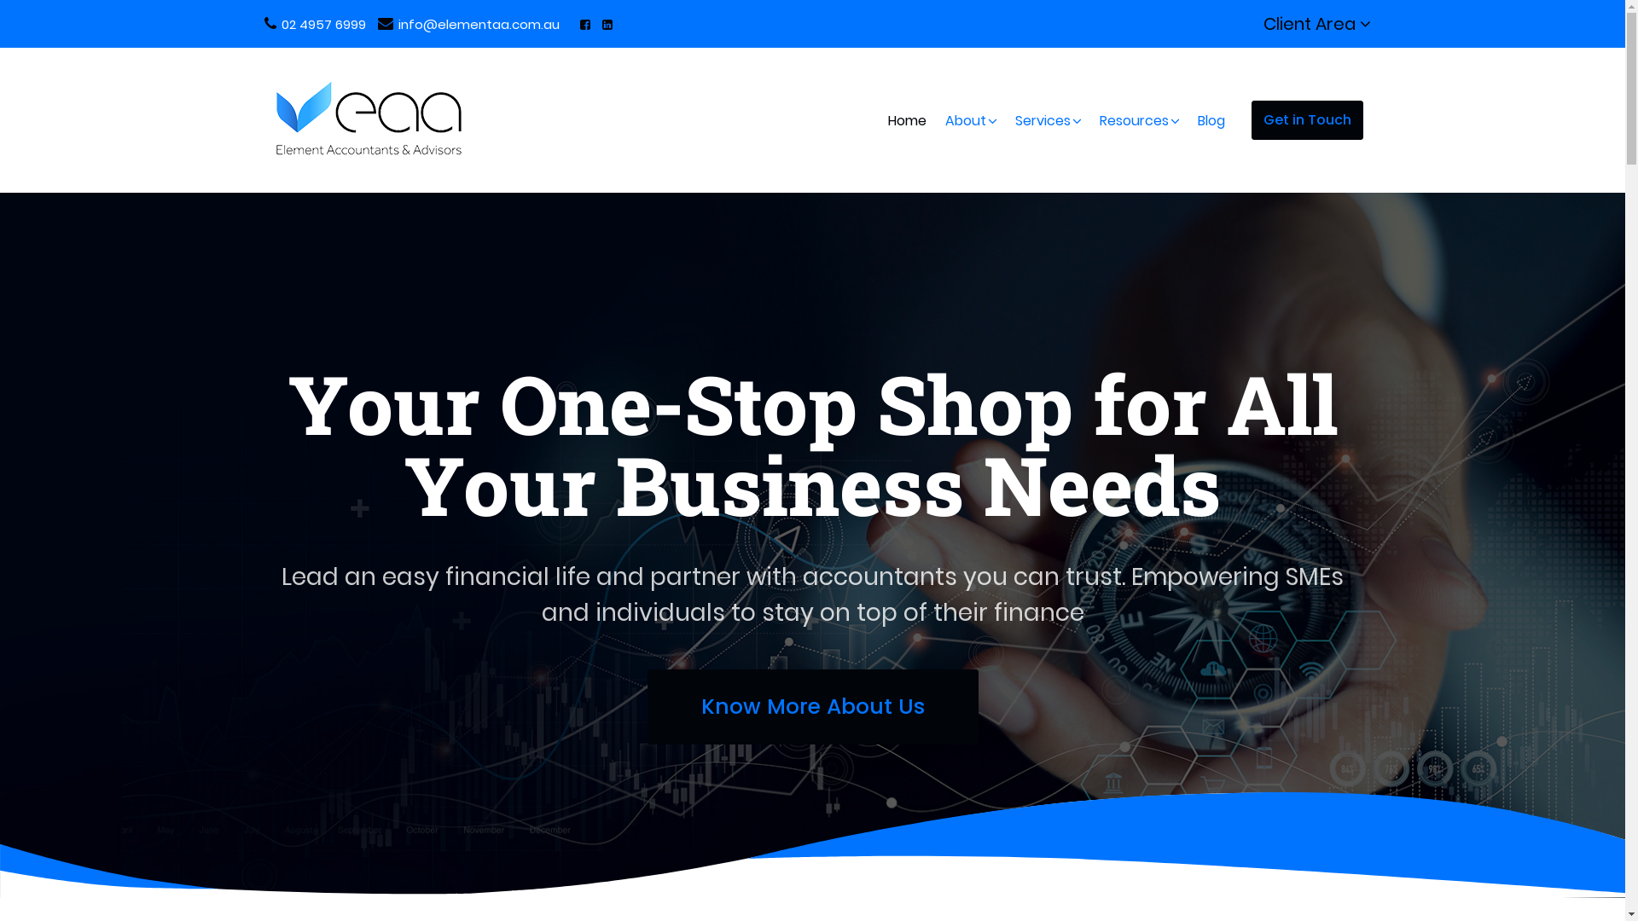  What do you see at coordinates (1135, 119) in the screenshot?
I see `Resources` at bounding box center [1135, 119].